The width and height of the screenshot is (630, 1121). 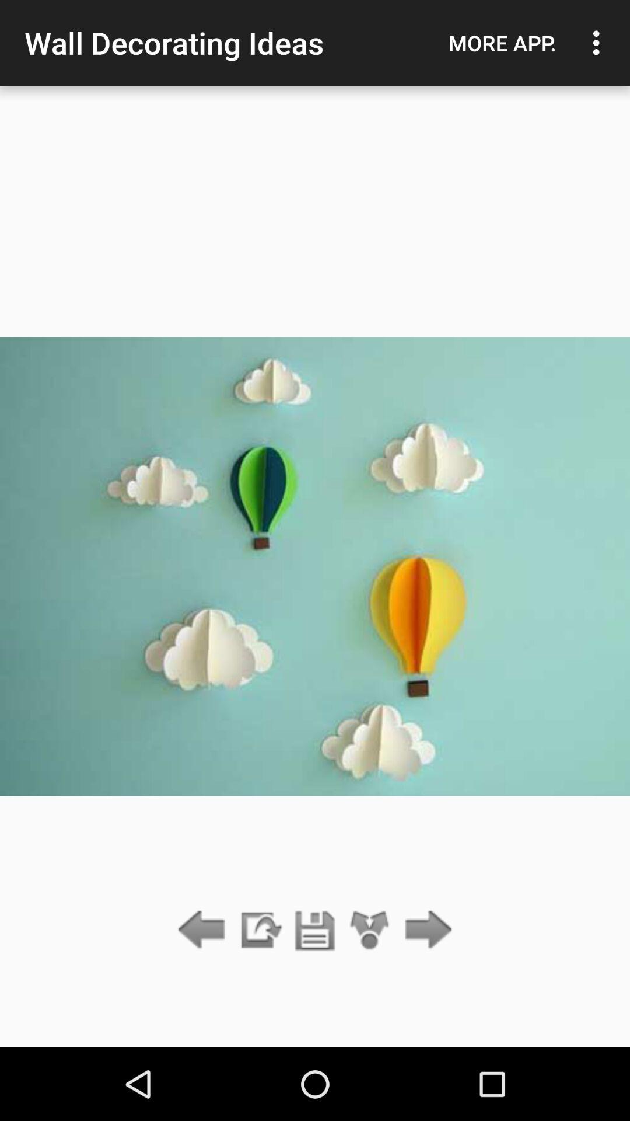 I want to click on turn on item next to more app. item, so click(x=600, y=43).